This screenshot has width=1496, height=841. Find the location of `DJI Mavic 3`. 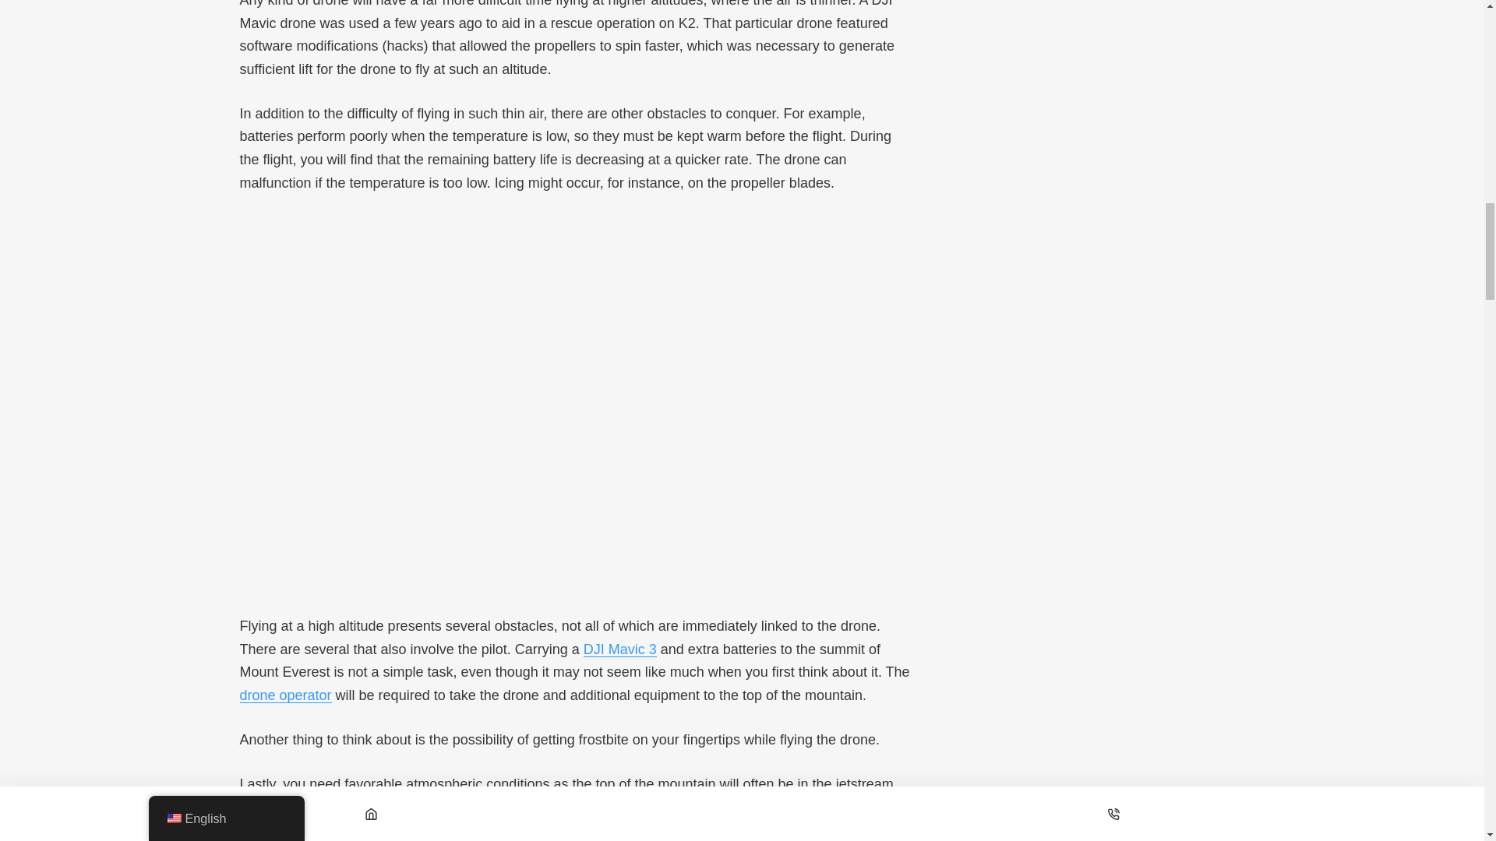

DJI Mavic 3 is located at coordinates (619, 649).